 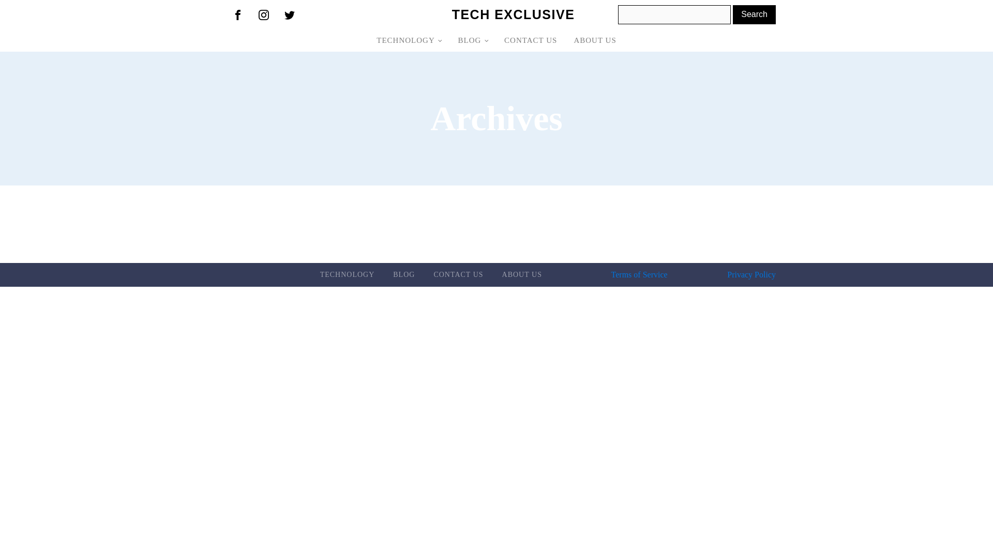 What do you see at coordinates (409, 40) in the screenshot?
I see `TECHNOLOGY` at bounding box center [409, 40].